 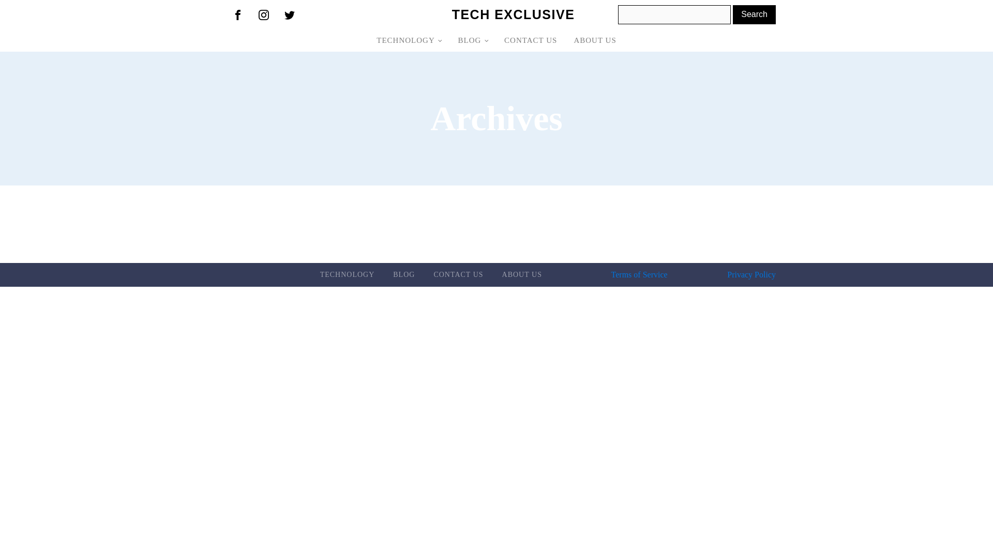 What do you see at coordinates (409, 40) in the screenshot?
I see `TECHNOLOGY` at bounding box center [409, 40].